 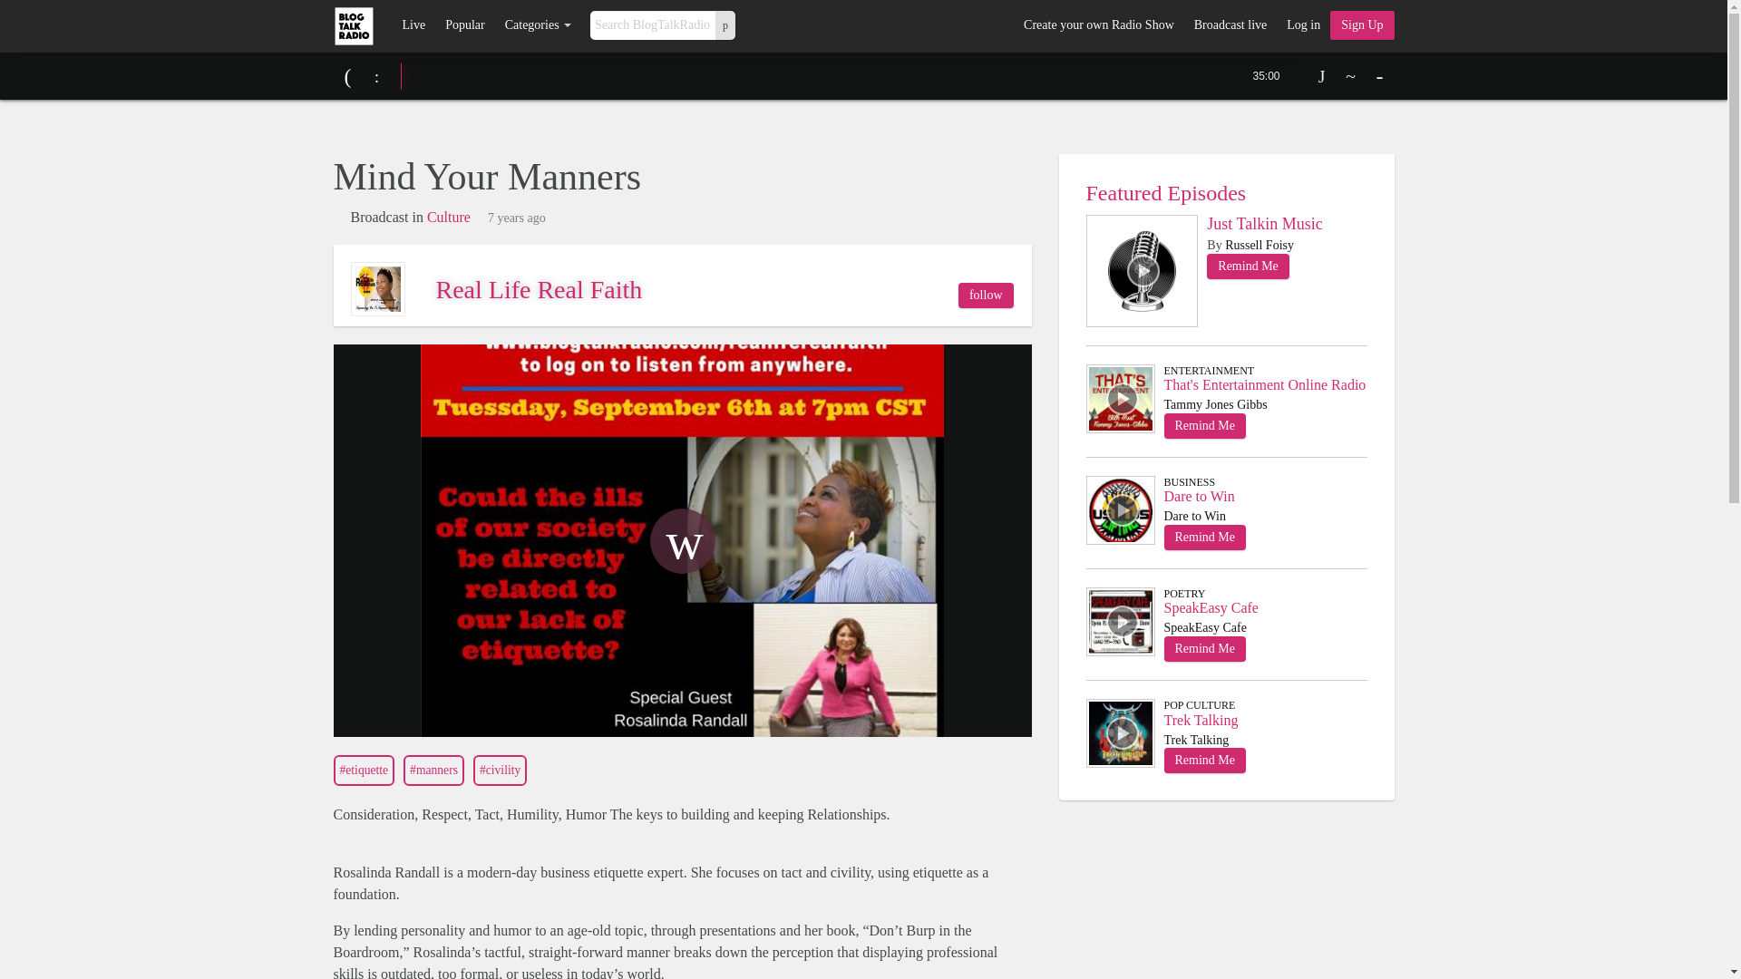 I want to click on Wed, September 7, 2016 08:00 am, so click(x=517, y=218).